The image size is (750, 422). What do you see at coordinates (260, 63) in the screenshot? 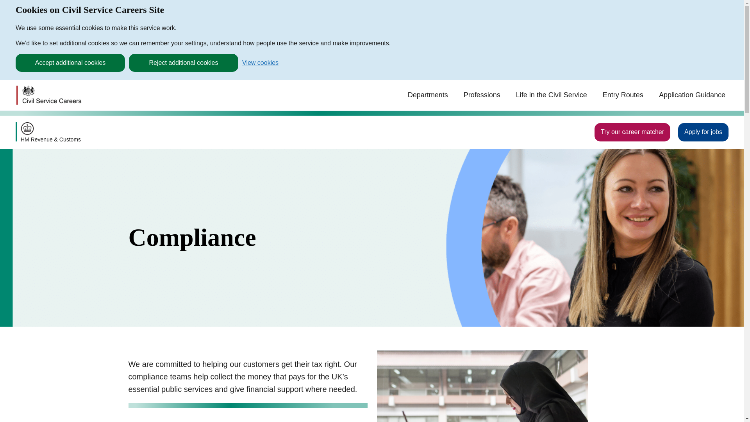
I see `View cookies` at bounding box center [260, 63].